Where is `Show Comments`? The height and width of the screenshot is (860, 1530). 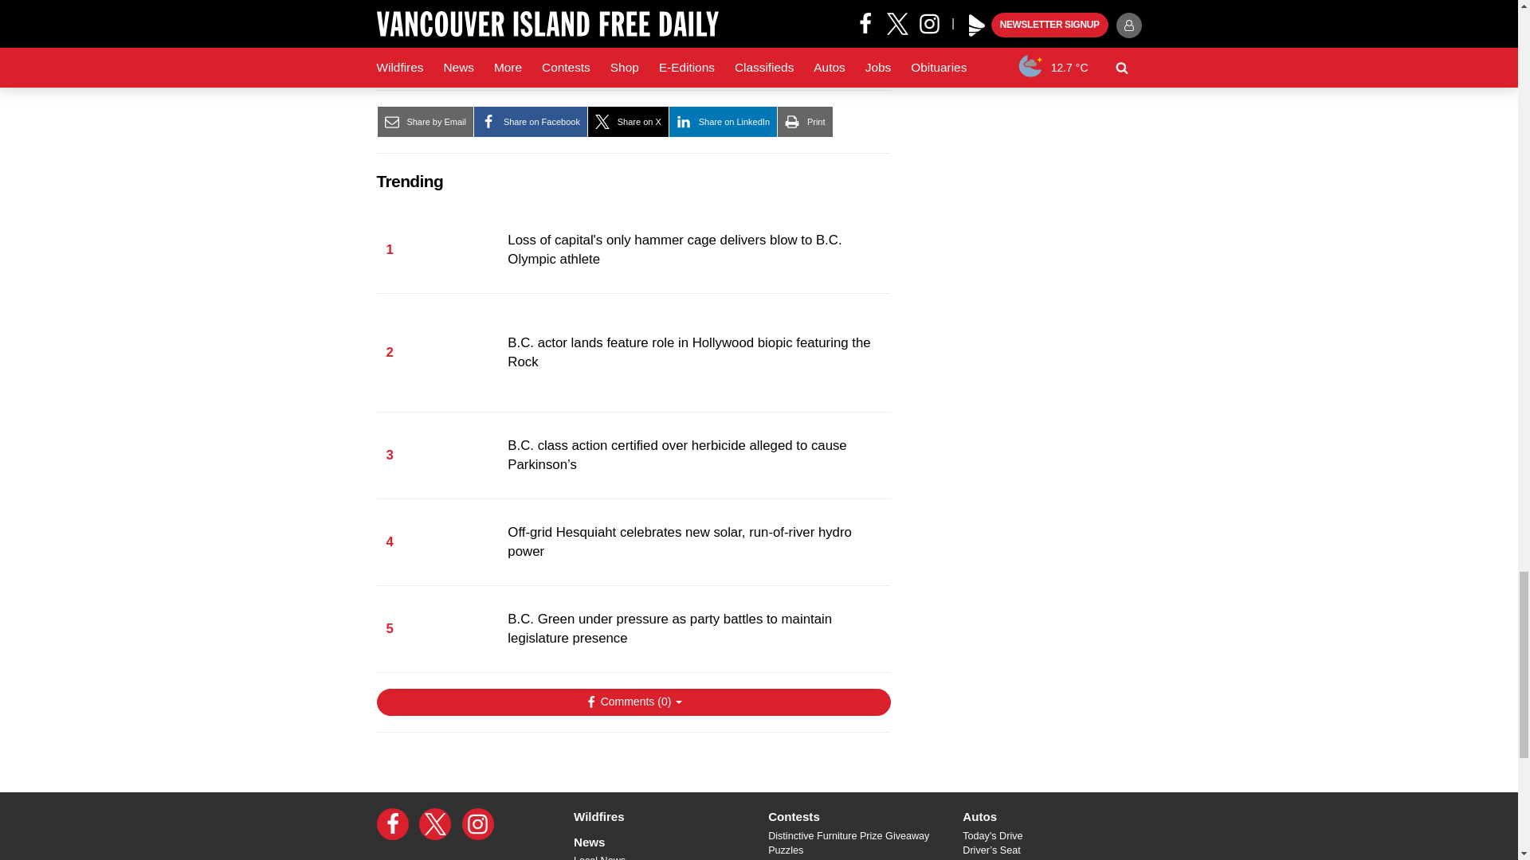 Show Comments is located at coordinates (633, 702).